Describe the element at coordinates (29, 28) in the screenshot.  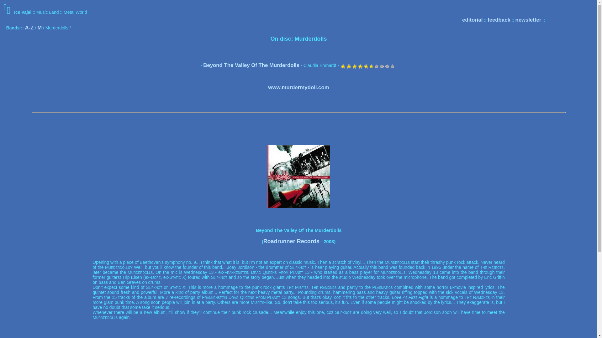
I see `A-Z` at that location.